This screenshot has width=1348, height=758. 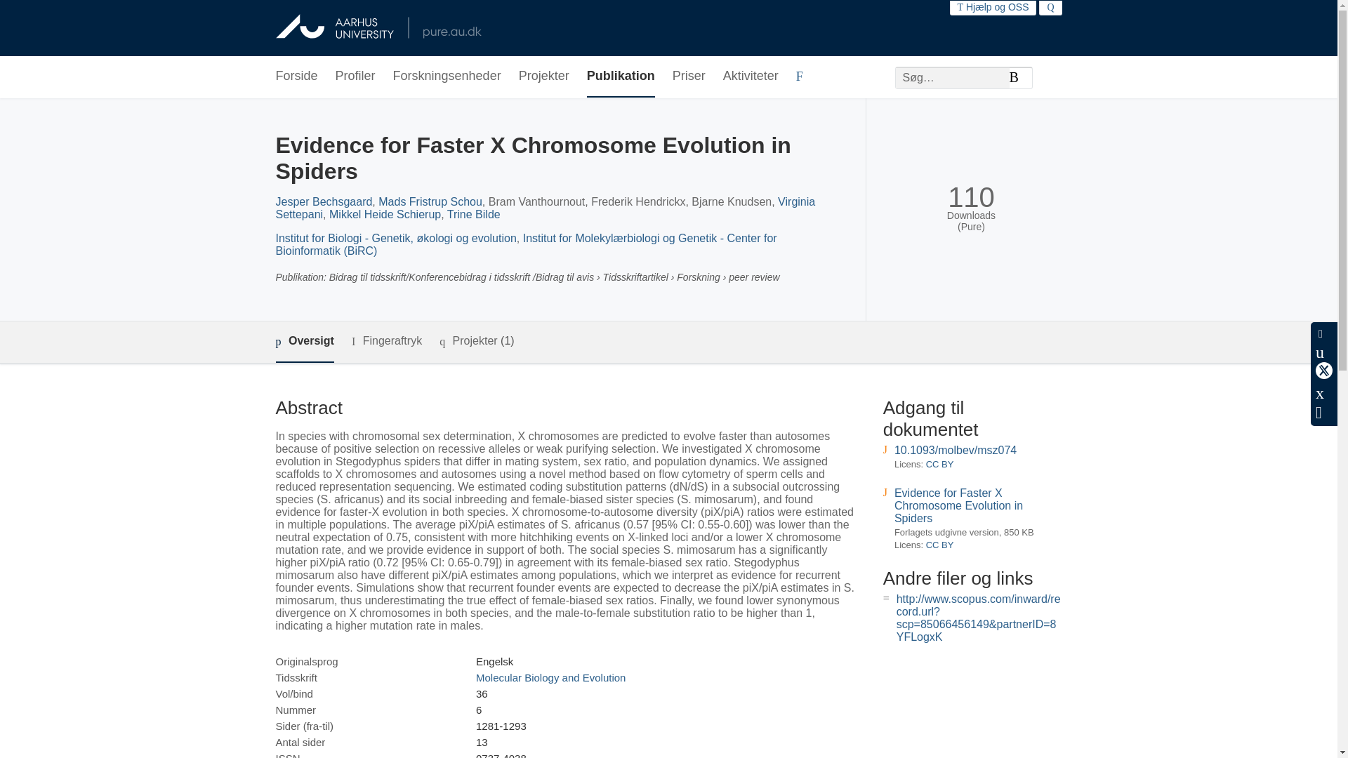 What do you see at coordinates (940, 464) in the screenshot?
I see `CC BY` at bounding box center [940, 464].